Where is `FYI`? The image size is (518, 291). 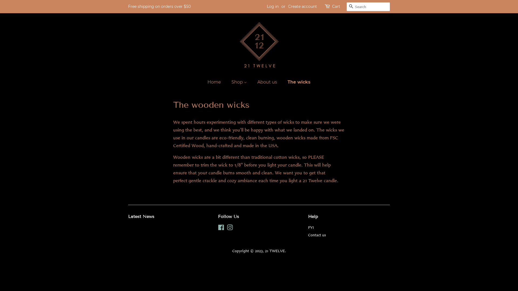 FYI is located at coordinates (311, 227).